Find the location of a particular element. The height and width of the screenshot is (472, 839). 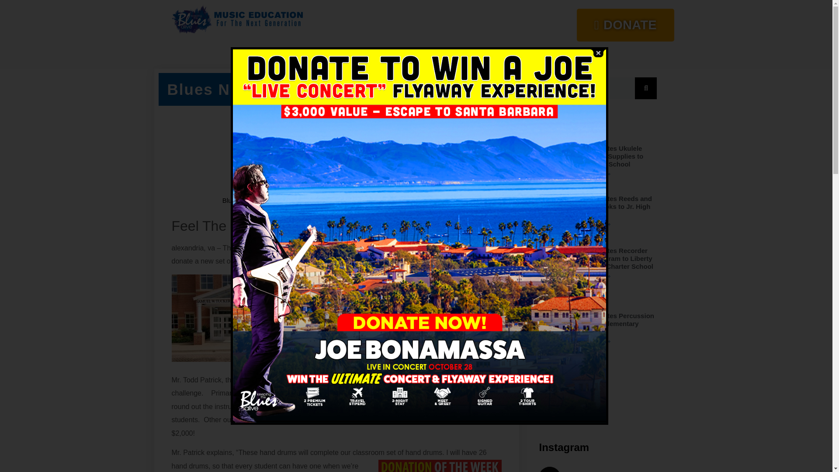

KTBA Weekly Donation is located at coordinates (295, 200).